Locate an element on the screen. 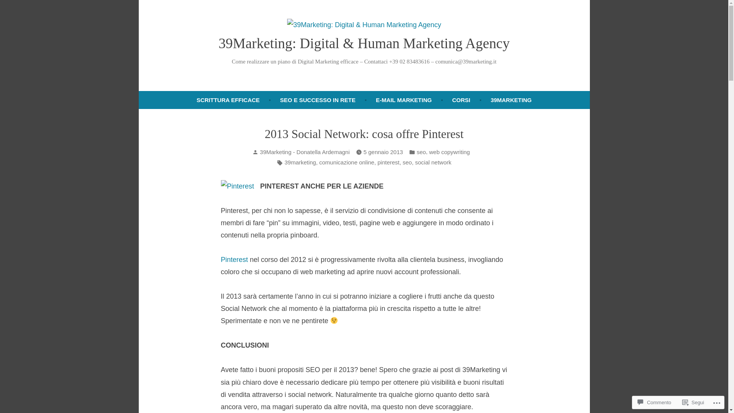  seo is located at coordinates (421, 152).